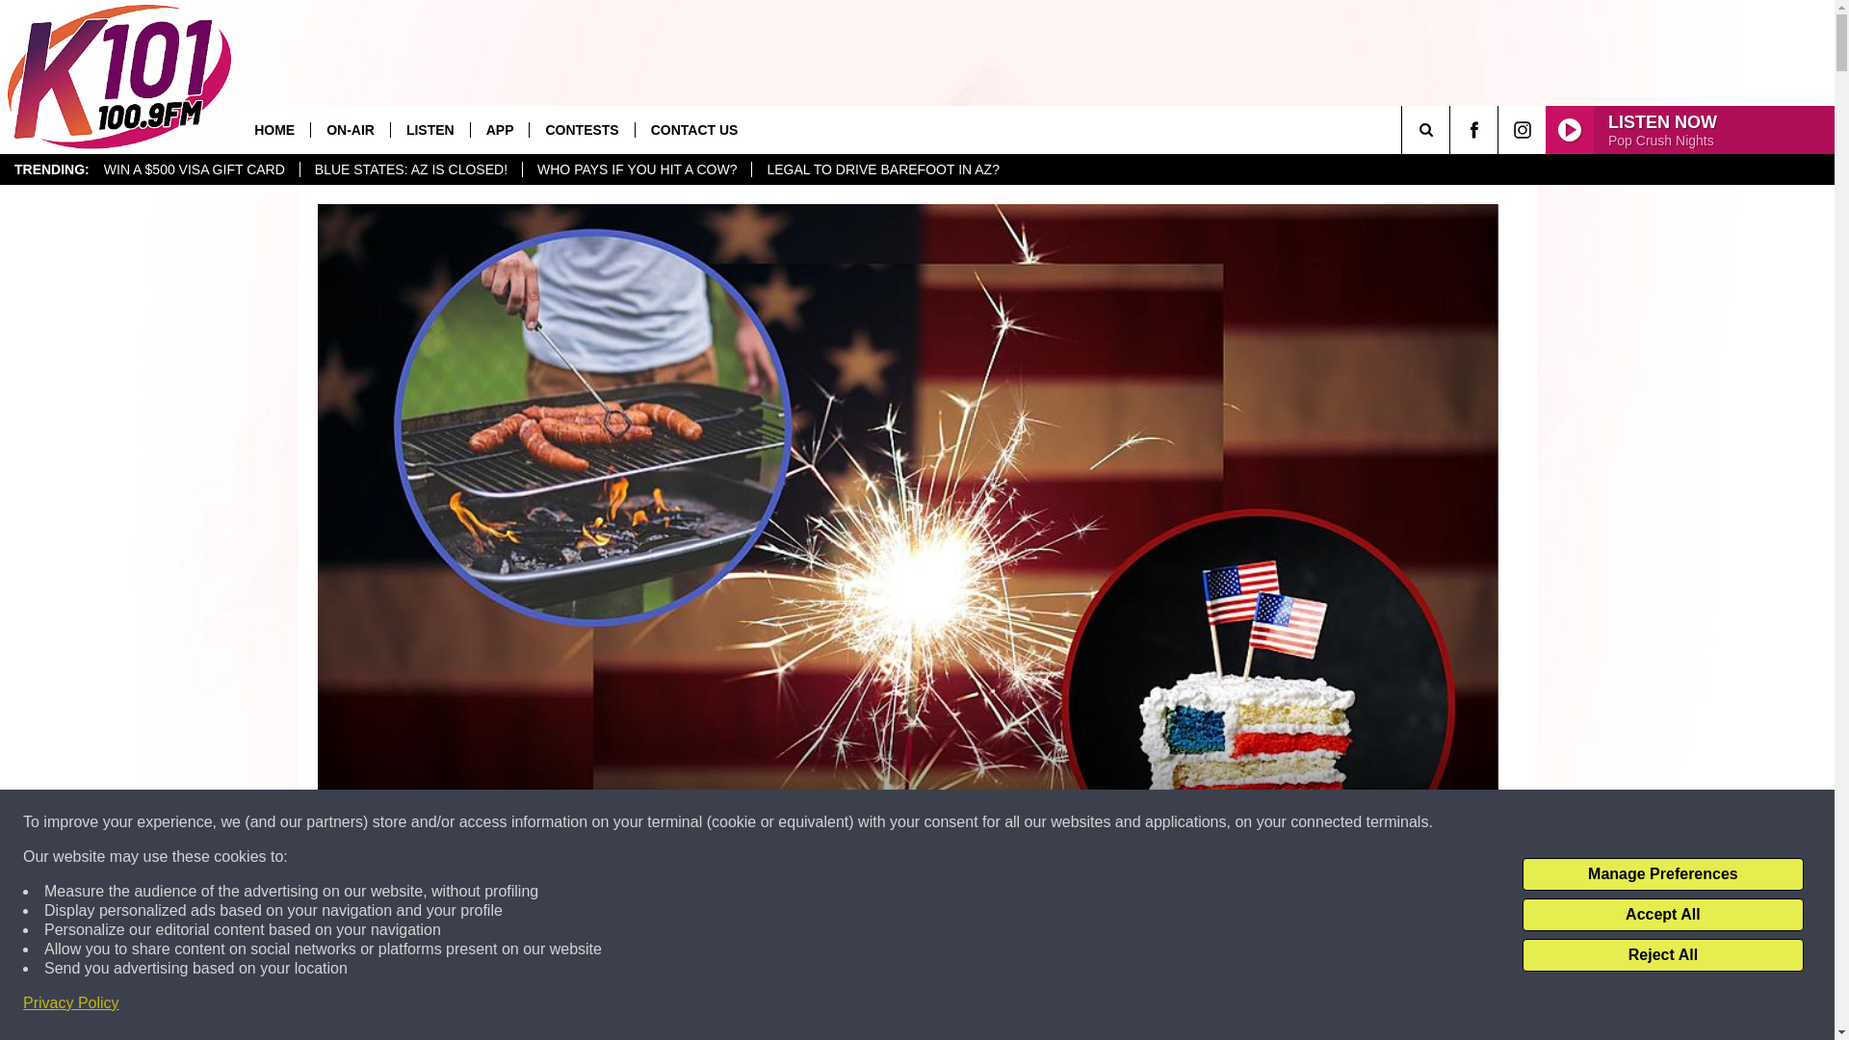  I want to click on ON-AIR, so click(351, 129).